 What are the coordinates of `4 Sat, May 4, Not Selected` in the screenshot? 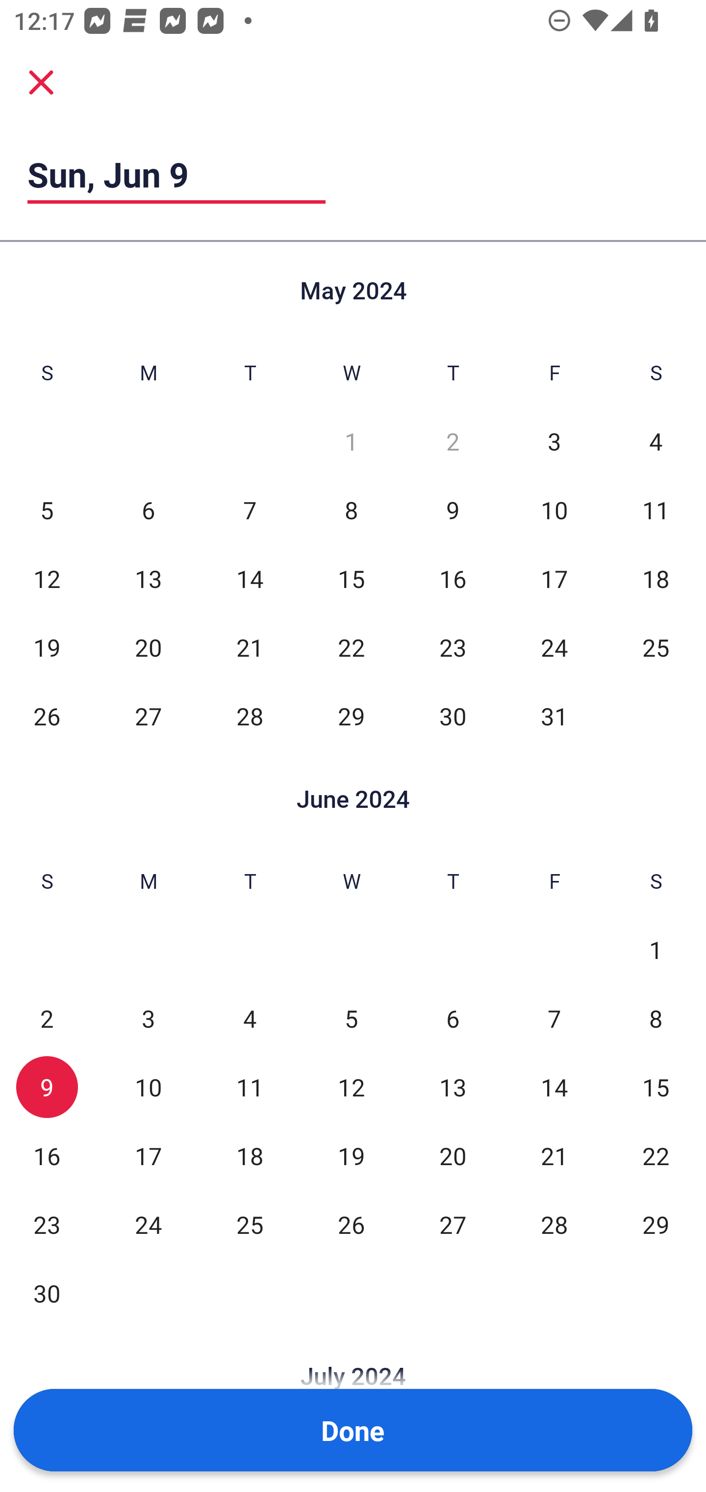 It's located at (656, 441).